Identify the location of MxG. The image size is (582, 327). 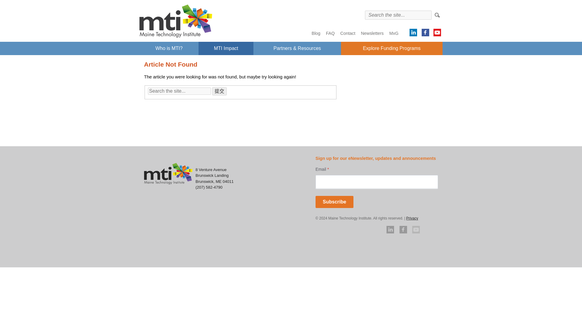
(393, 33).